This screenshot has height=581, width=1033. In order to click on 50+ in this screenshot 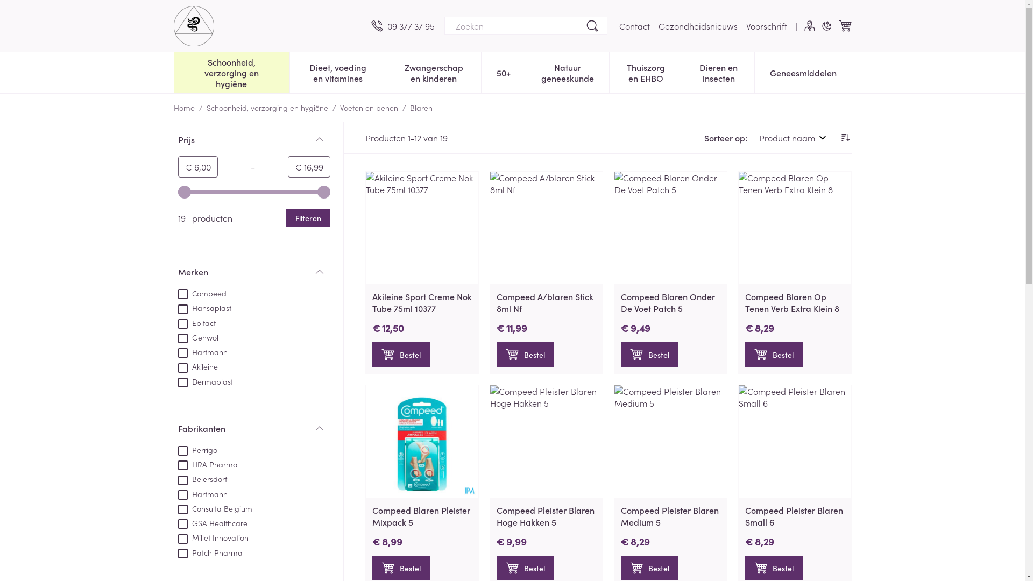, I will do `click(504, 72)`.